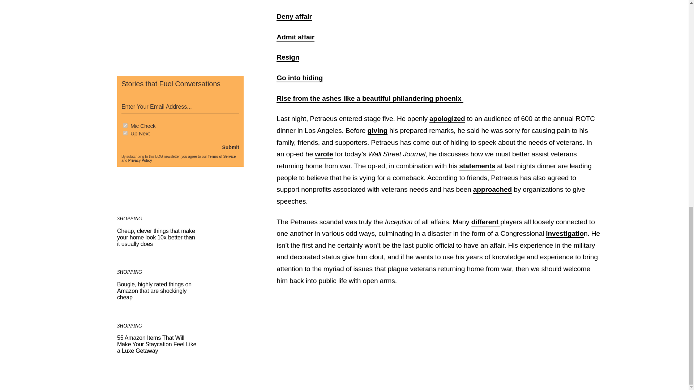 The width and height of the screenshot is (694, 390). What do you see at coordinates (477, 166) in the screenshot?
I see `statements` at bounding box center [477, 166].